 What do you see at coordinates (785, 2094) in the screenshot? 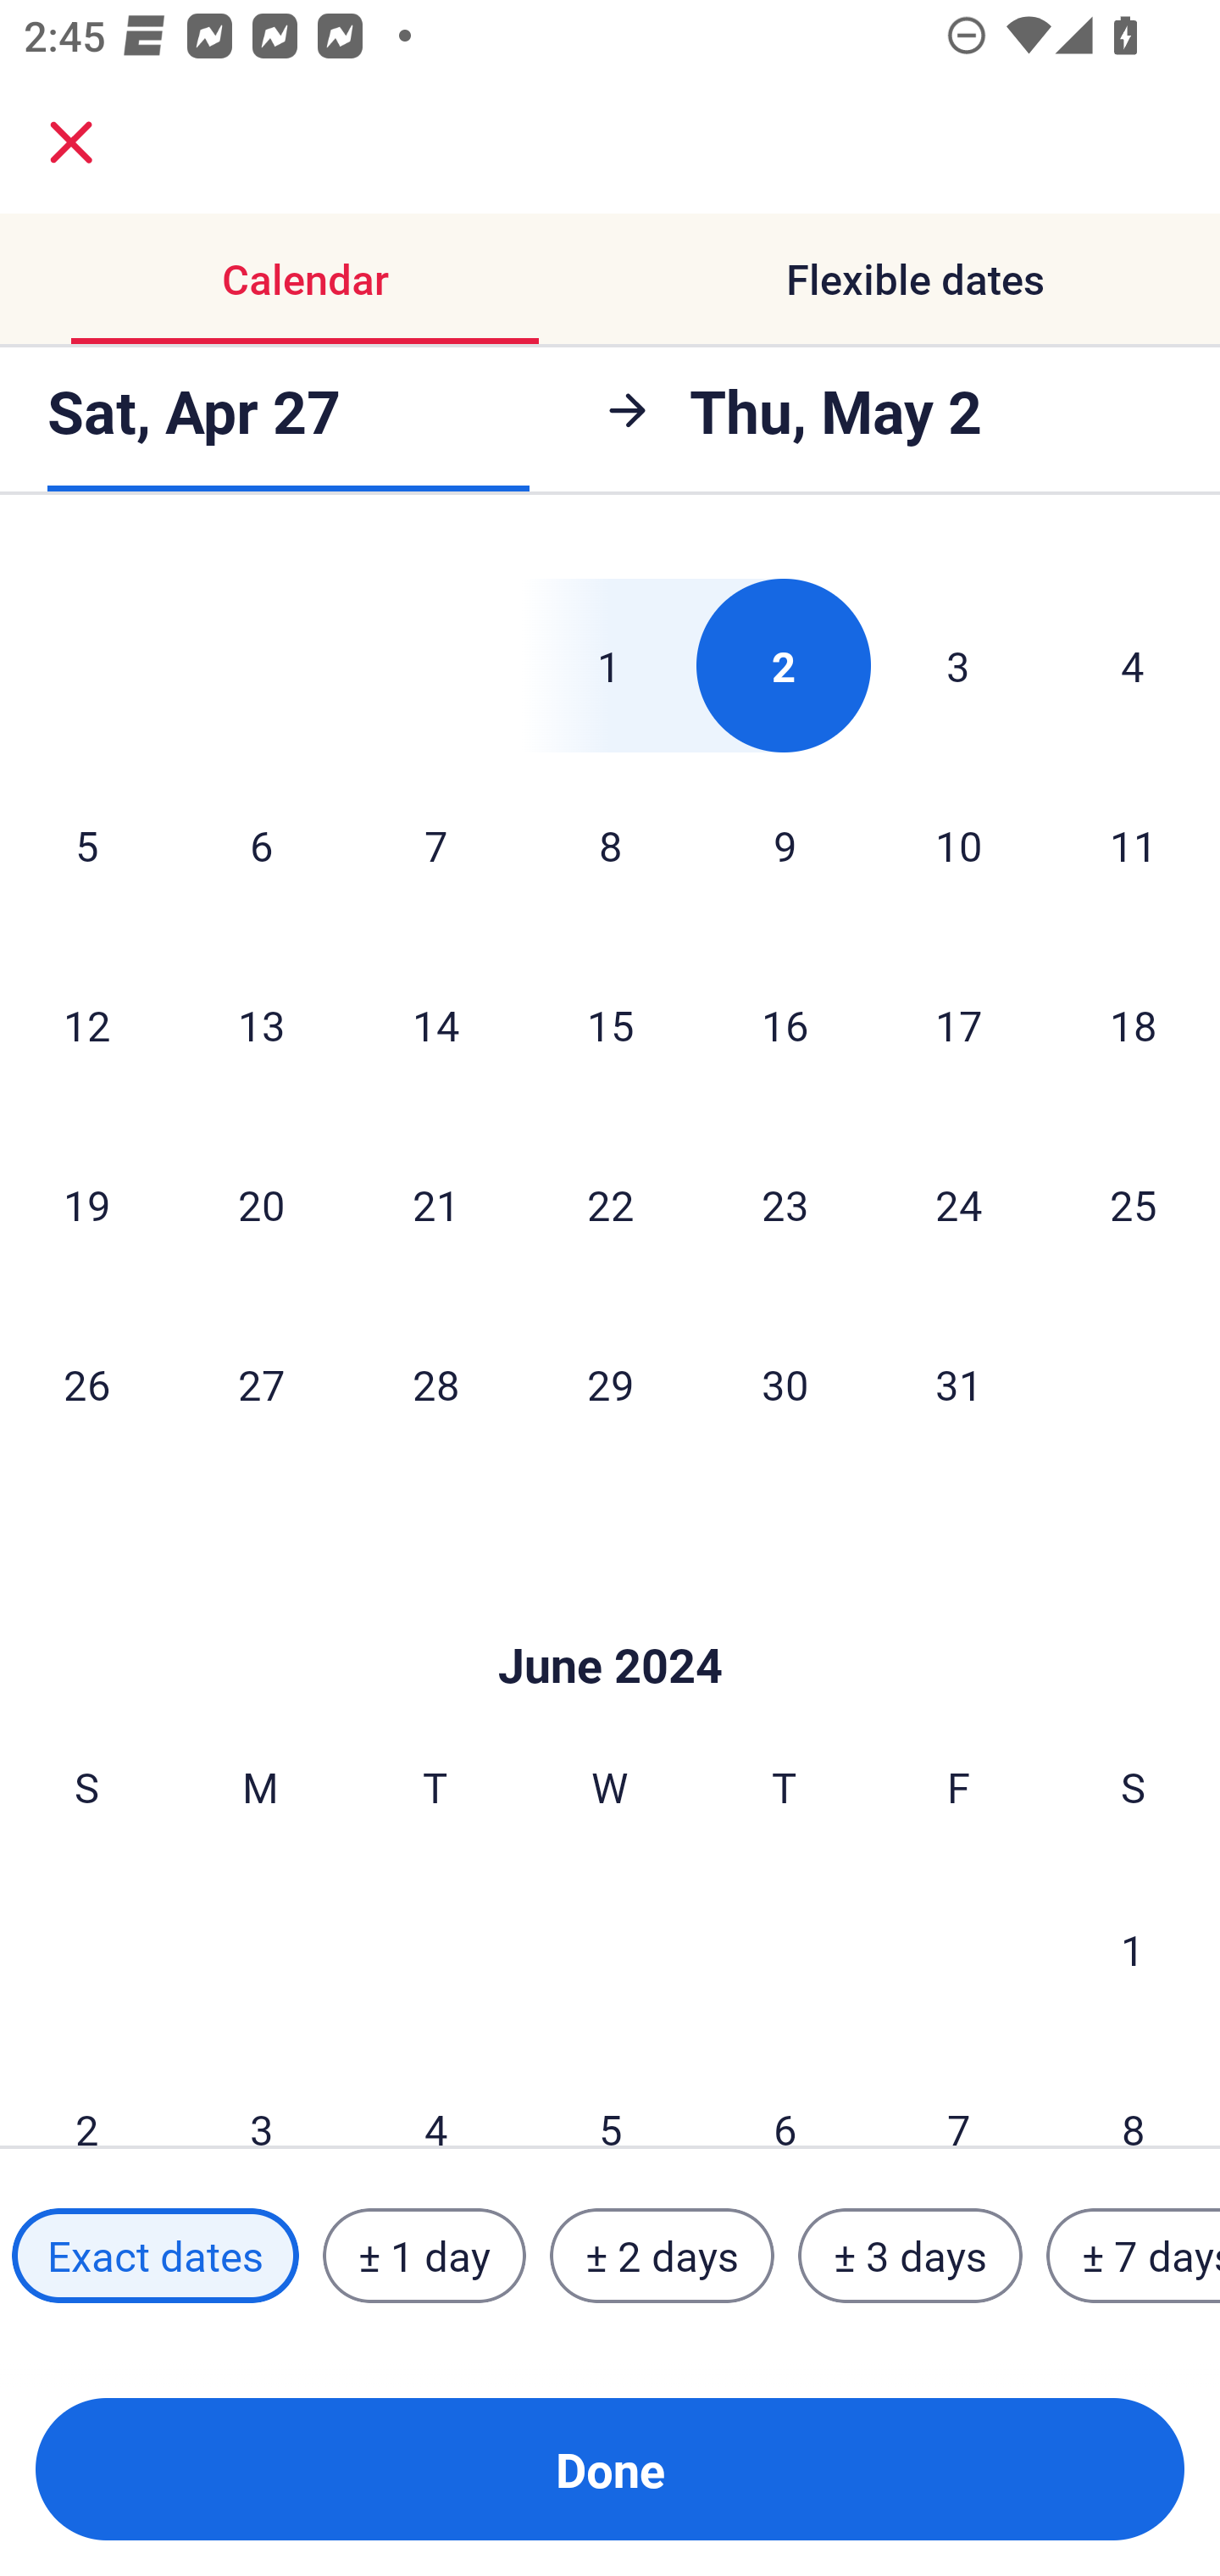
I see `6 Thursday, June 6, 2024` at bounding box center [785, 2094].